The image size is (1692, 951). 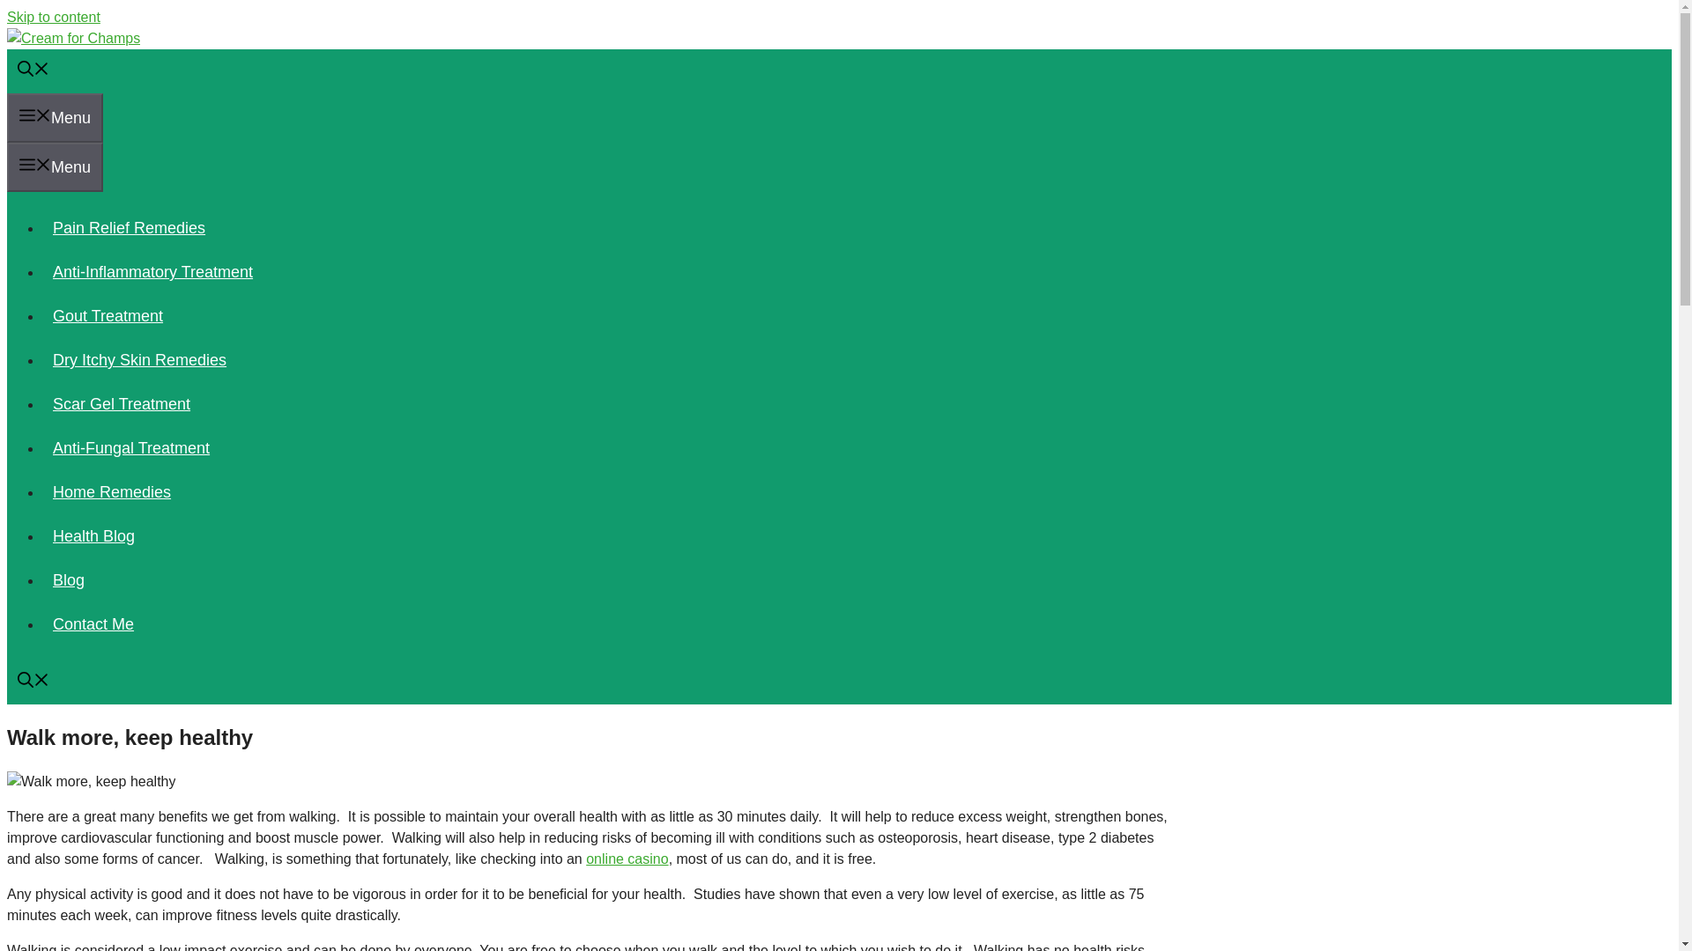 What do you see at coordinates (130, 447) in the screenshot?
I see `Anti-Fungal Treatment` at bounding box center [130, 447].